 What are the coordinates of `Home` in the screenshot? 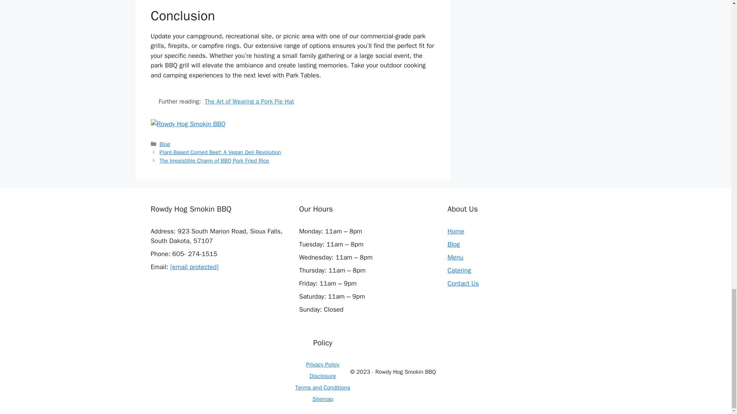 It's located at (456, 231).